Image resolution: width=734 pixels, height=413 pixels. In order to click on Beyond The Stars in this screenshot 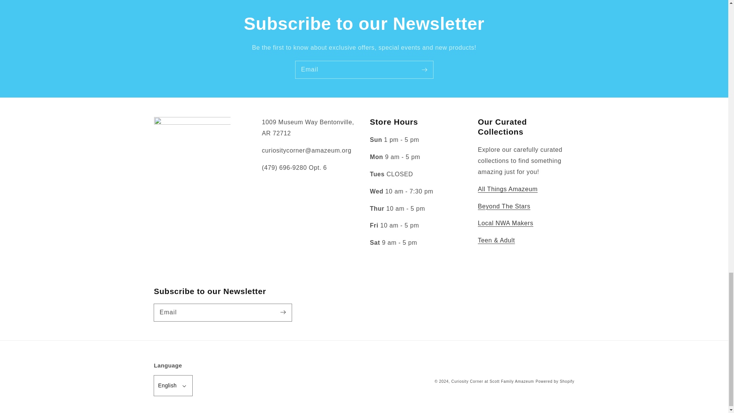, I will do `click(504, 206)`.